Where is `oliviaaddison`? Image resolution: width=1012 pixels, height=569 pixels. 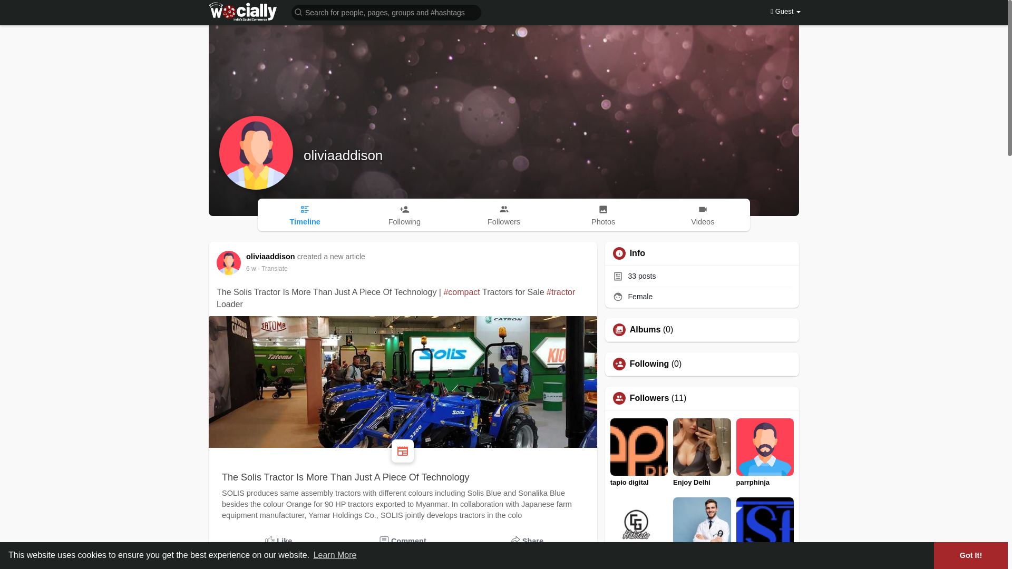
oliviaaddison is located at coordinates (343, 155).